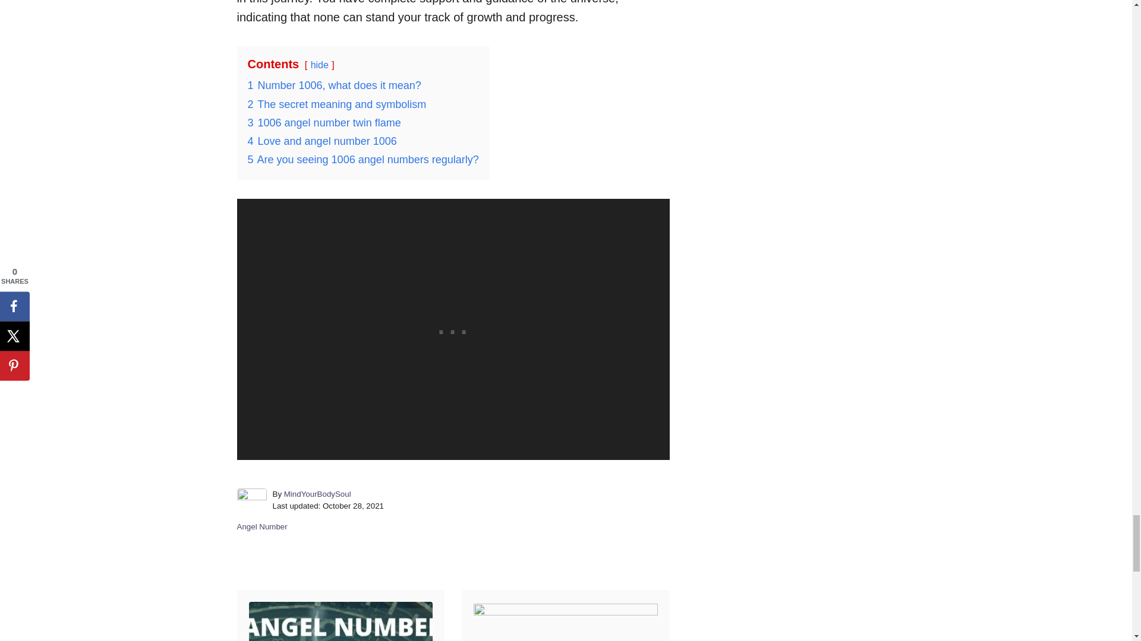 This screenshot has width=1141, height=641. Describe the element at coordinates (317, 494) in the screenshot. I see `MindYourBodySoul` at that location.